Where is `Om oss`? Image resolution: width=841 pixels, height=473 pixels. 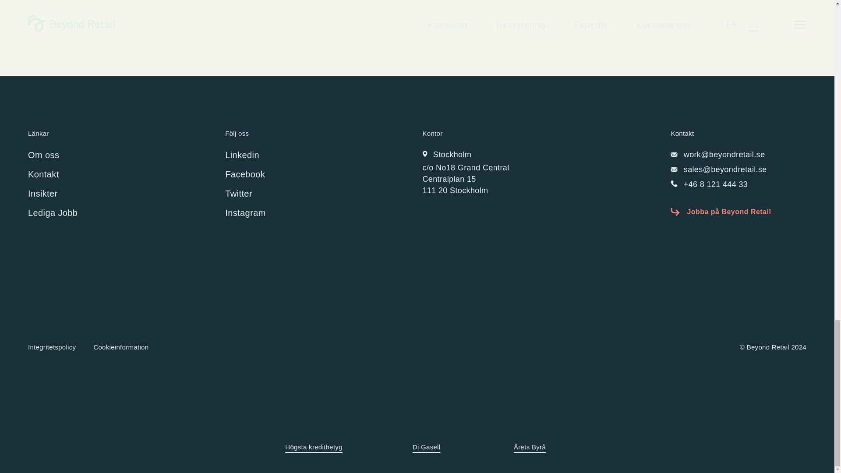
Om oss is located at coordinates (43, 155).